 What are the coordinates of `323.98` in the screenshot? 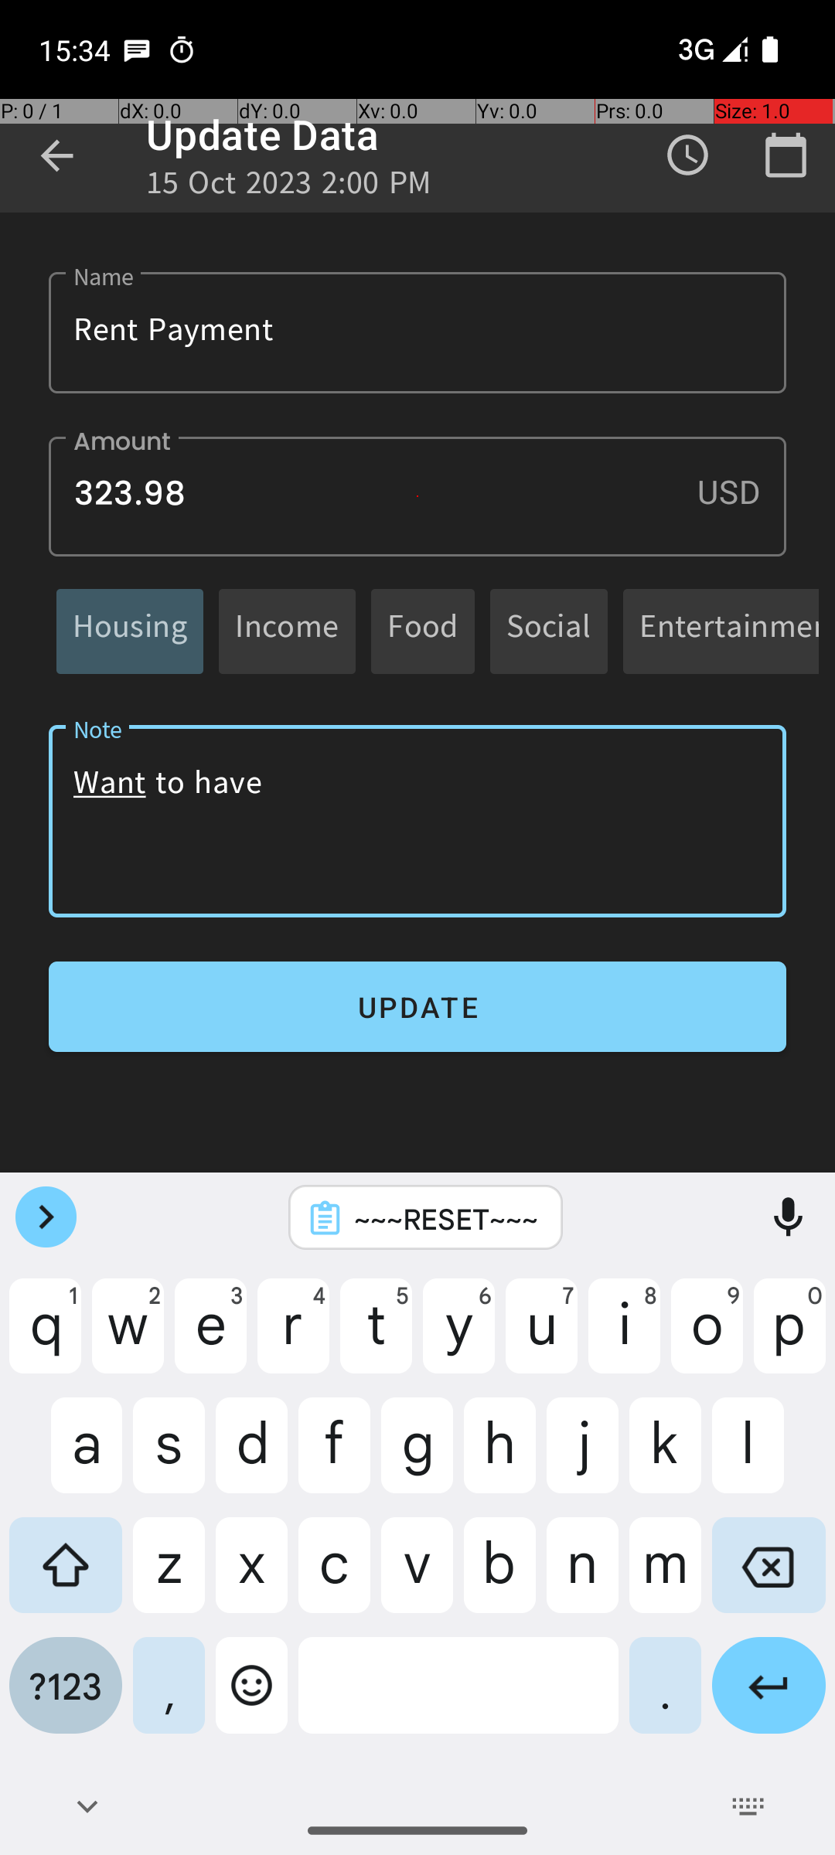 It's located at (417, 496).